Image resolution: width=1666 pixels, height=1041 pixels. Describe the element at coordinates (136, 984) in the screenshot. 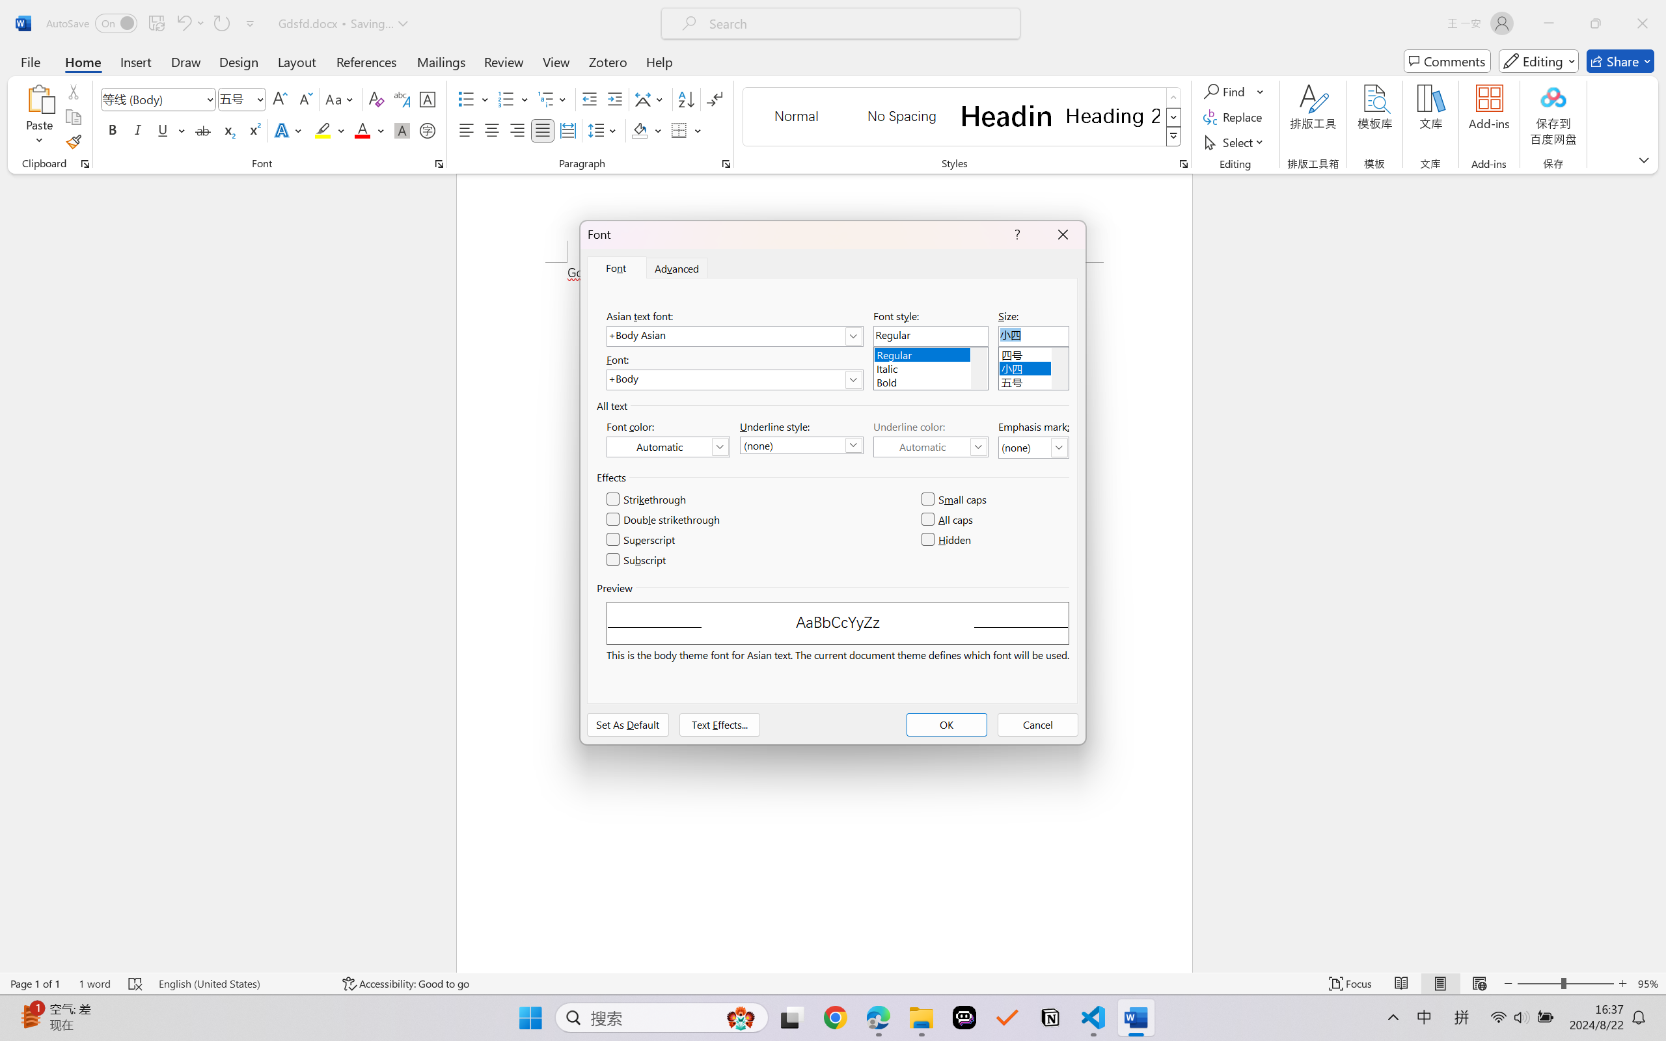

I see `Spelling and Grammar Check Errors` at that location.